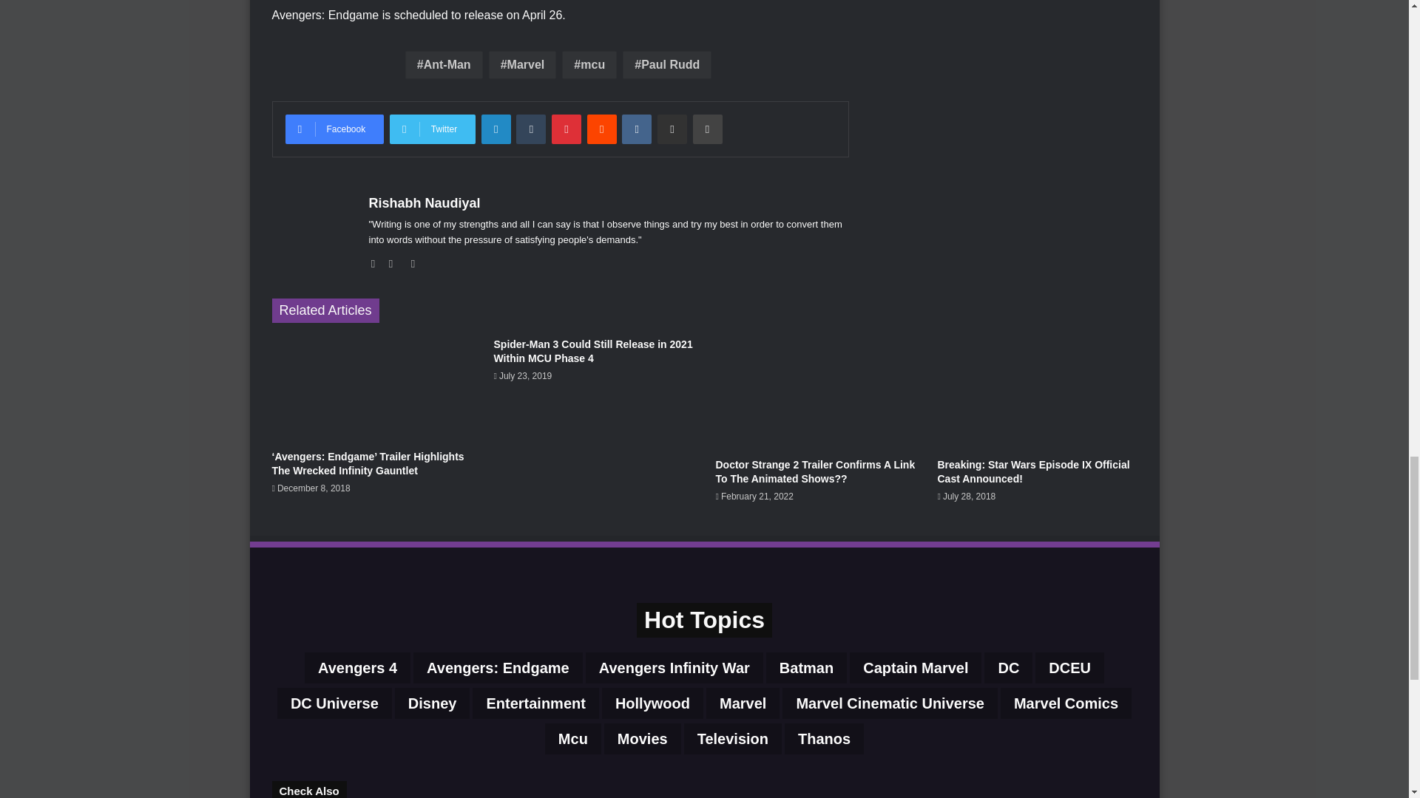 The image size is (1420, 798). I want to click on Facebook, so click(334, 129).